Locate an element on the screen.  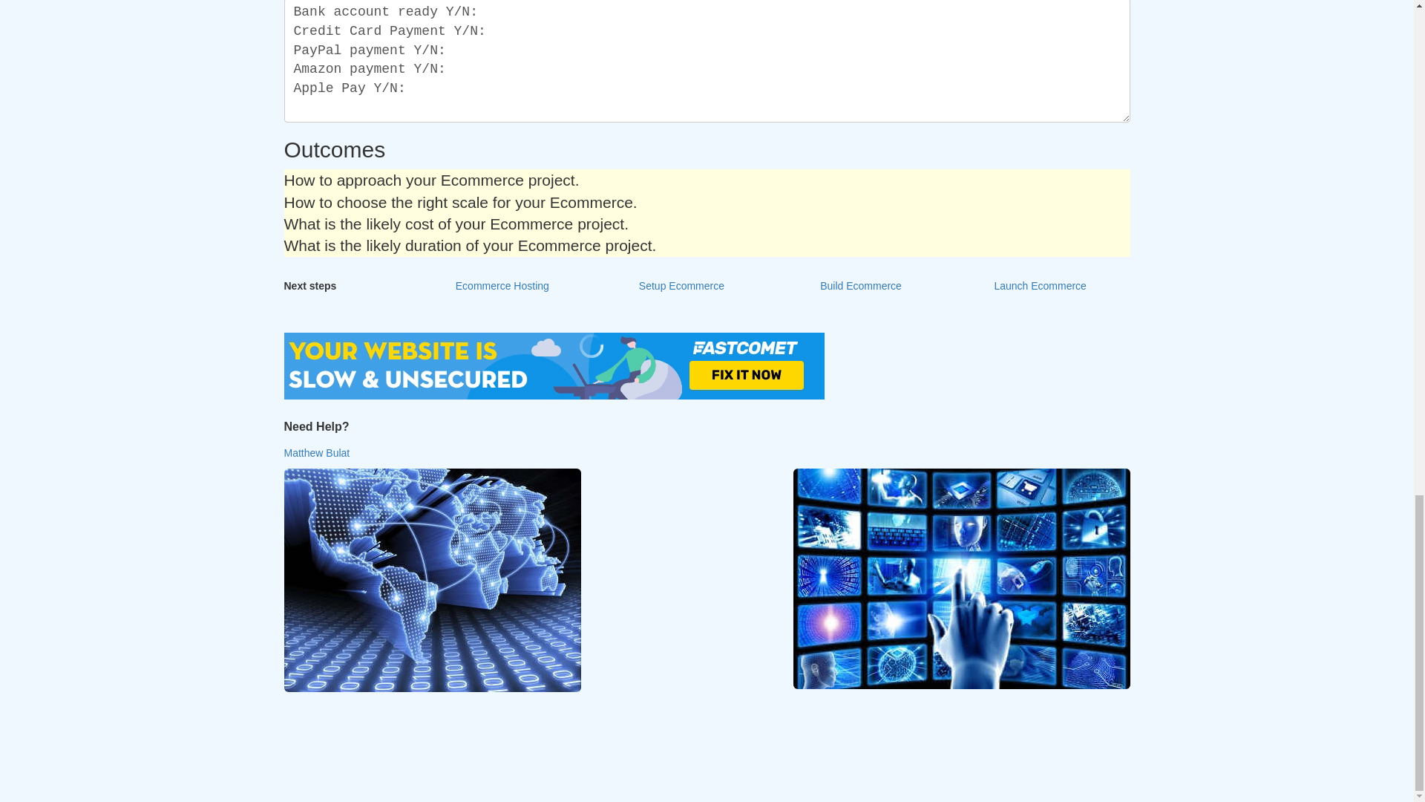
Launch Ecommerce is located at coordinates (1040, 287).